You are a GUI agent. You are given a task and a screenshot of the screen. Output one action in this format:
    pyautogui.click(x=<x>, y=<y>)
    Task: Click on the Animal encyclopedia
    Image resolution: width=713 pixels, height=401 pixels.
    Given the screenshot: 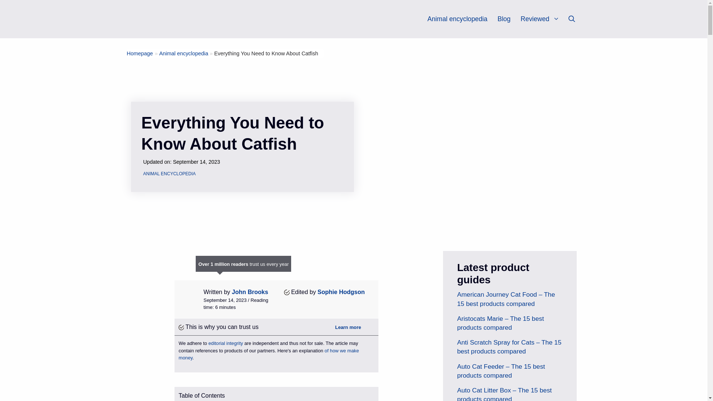 What is the action you would take?
    pyautogui.click(x=457, y=19)
    